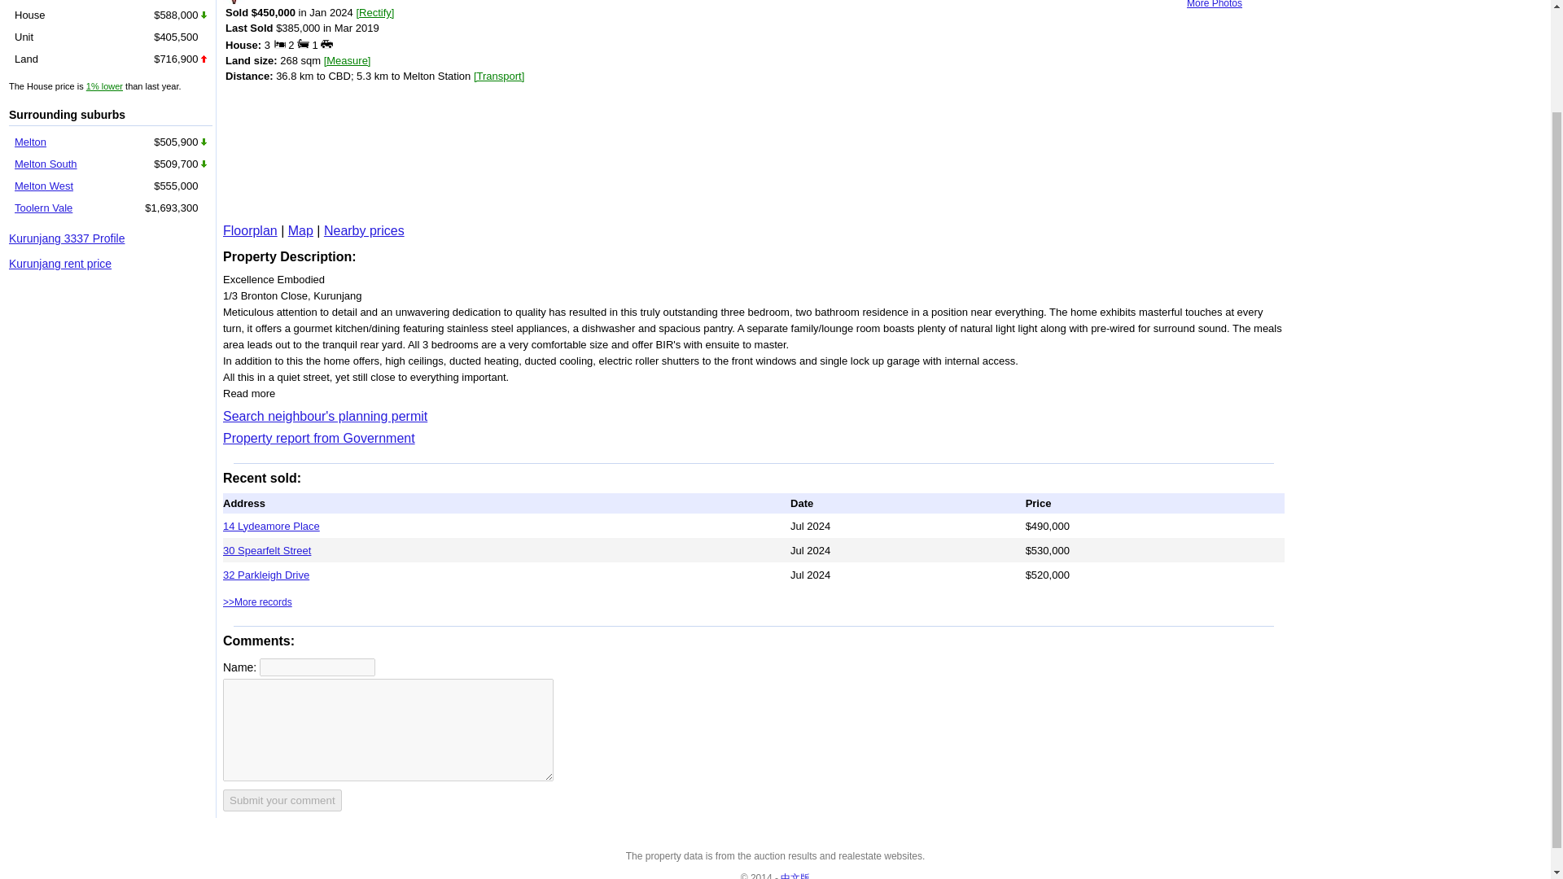 Image resolution: width=1563 pixels, height=879 pixels. Describe the element at coordinates (364, 230) in the screenshot. I see `Nearby prices` at that location.